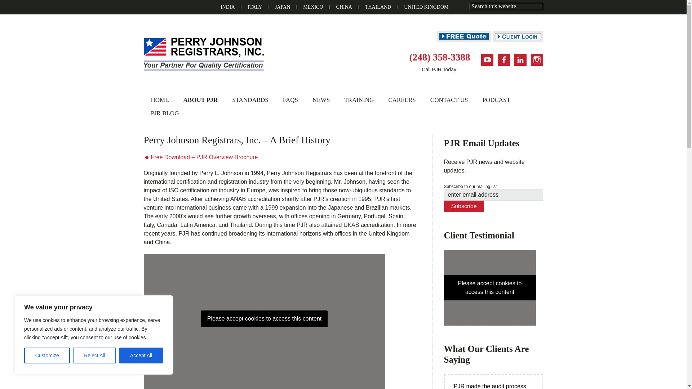  What do you see at coordinates (426, 7) in the screenshot?
I see `UNITED KINGDOM` at bounding box center [426, 7].